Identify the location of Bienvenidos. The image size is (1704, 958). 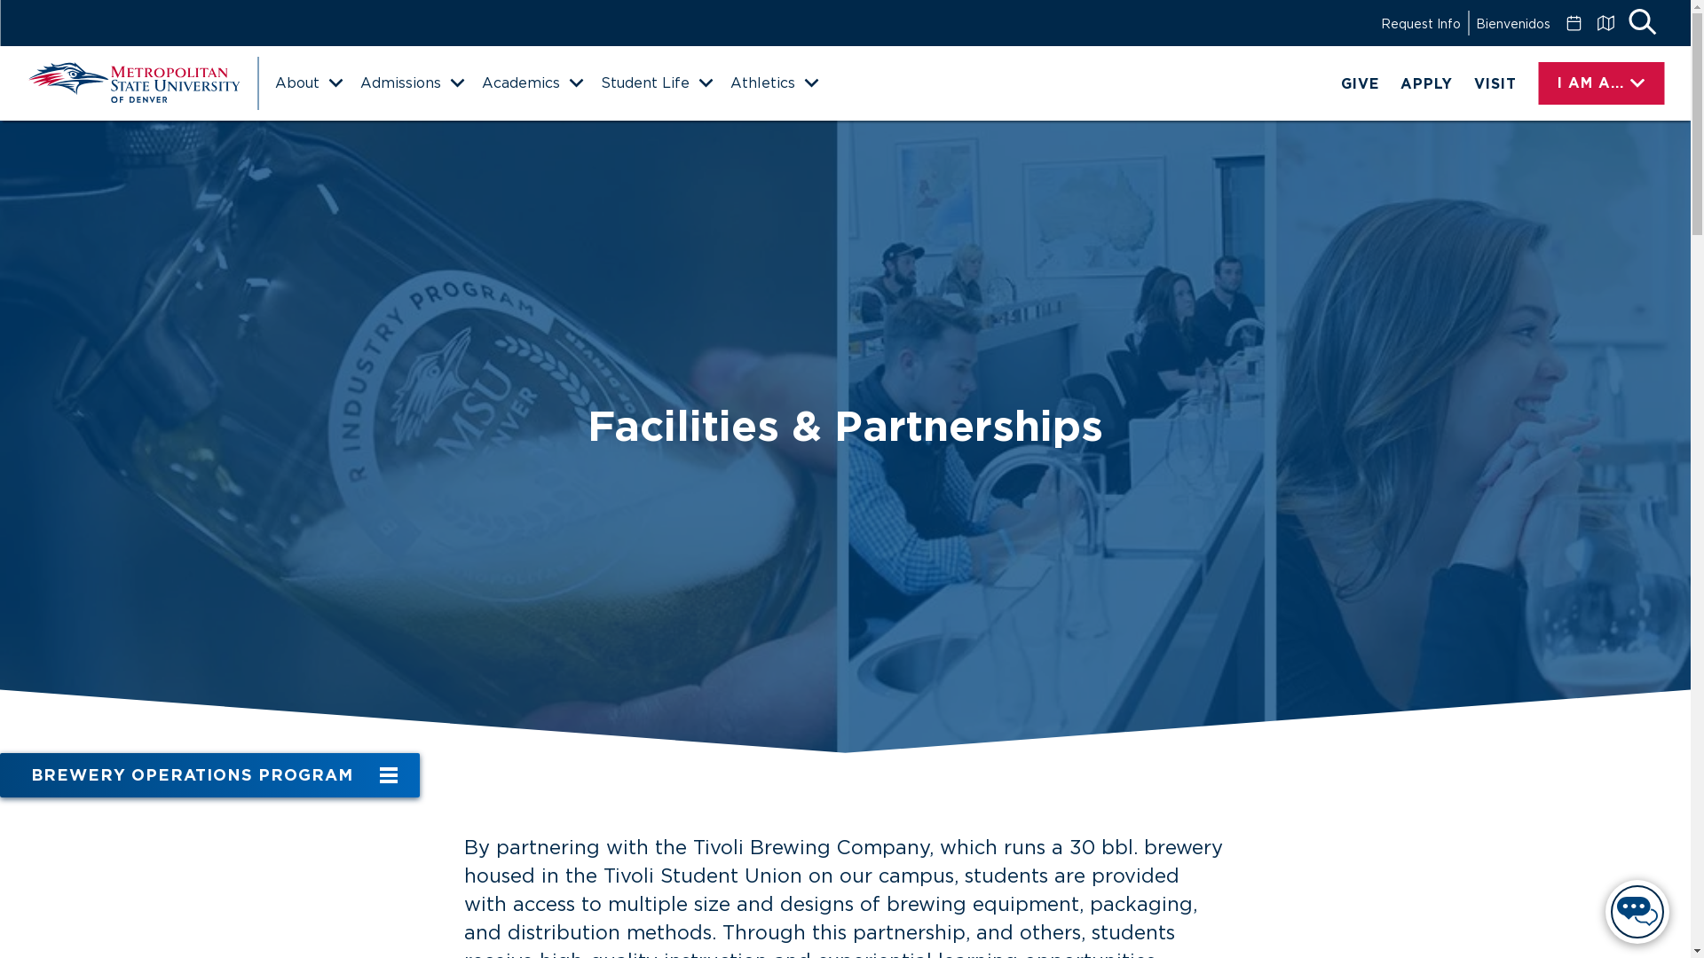
(1512, 23).